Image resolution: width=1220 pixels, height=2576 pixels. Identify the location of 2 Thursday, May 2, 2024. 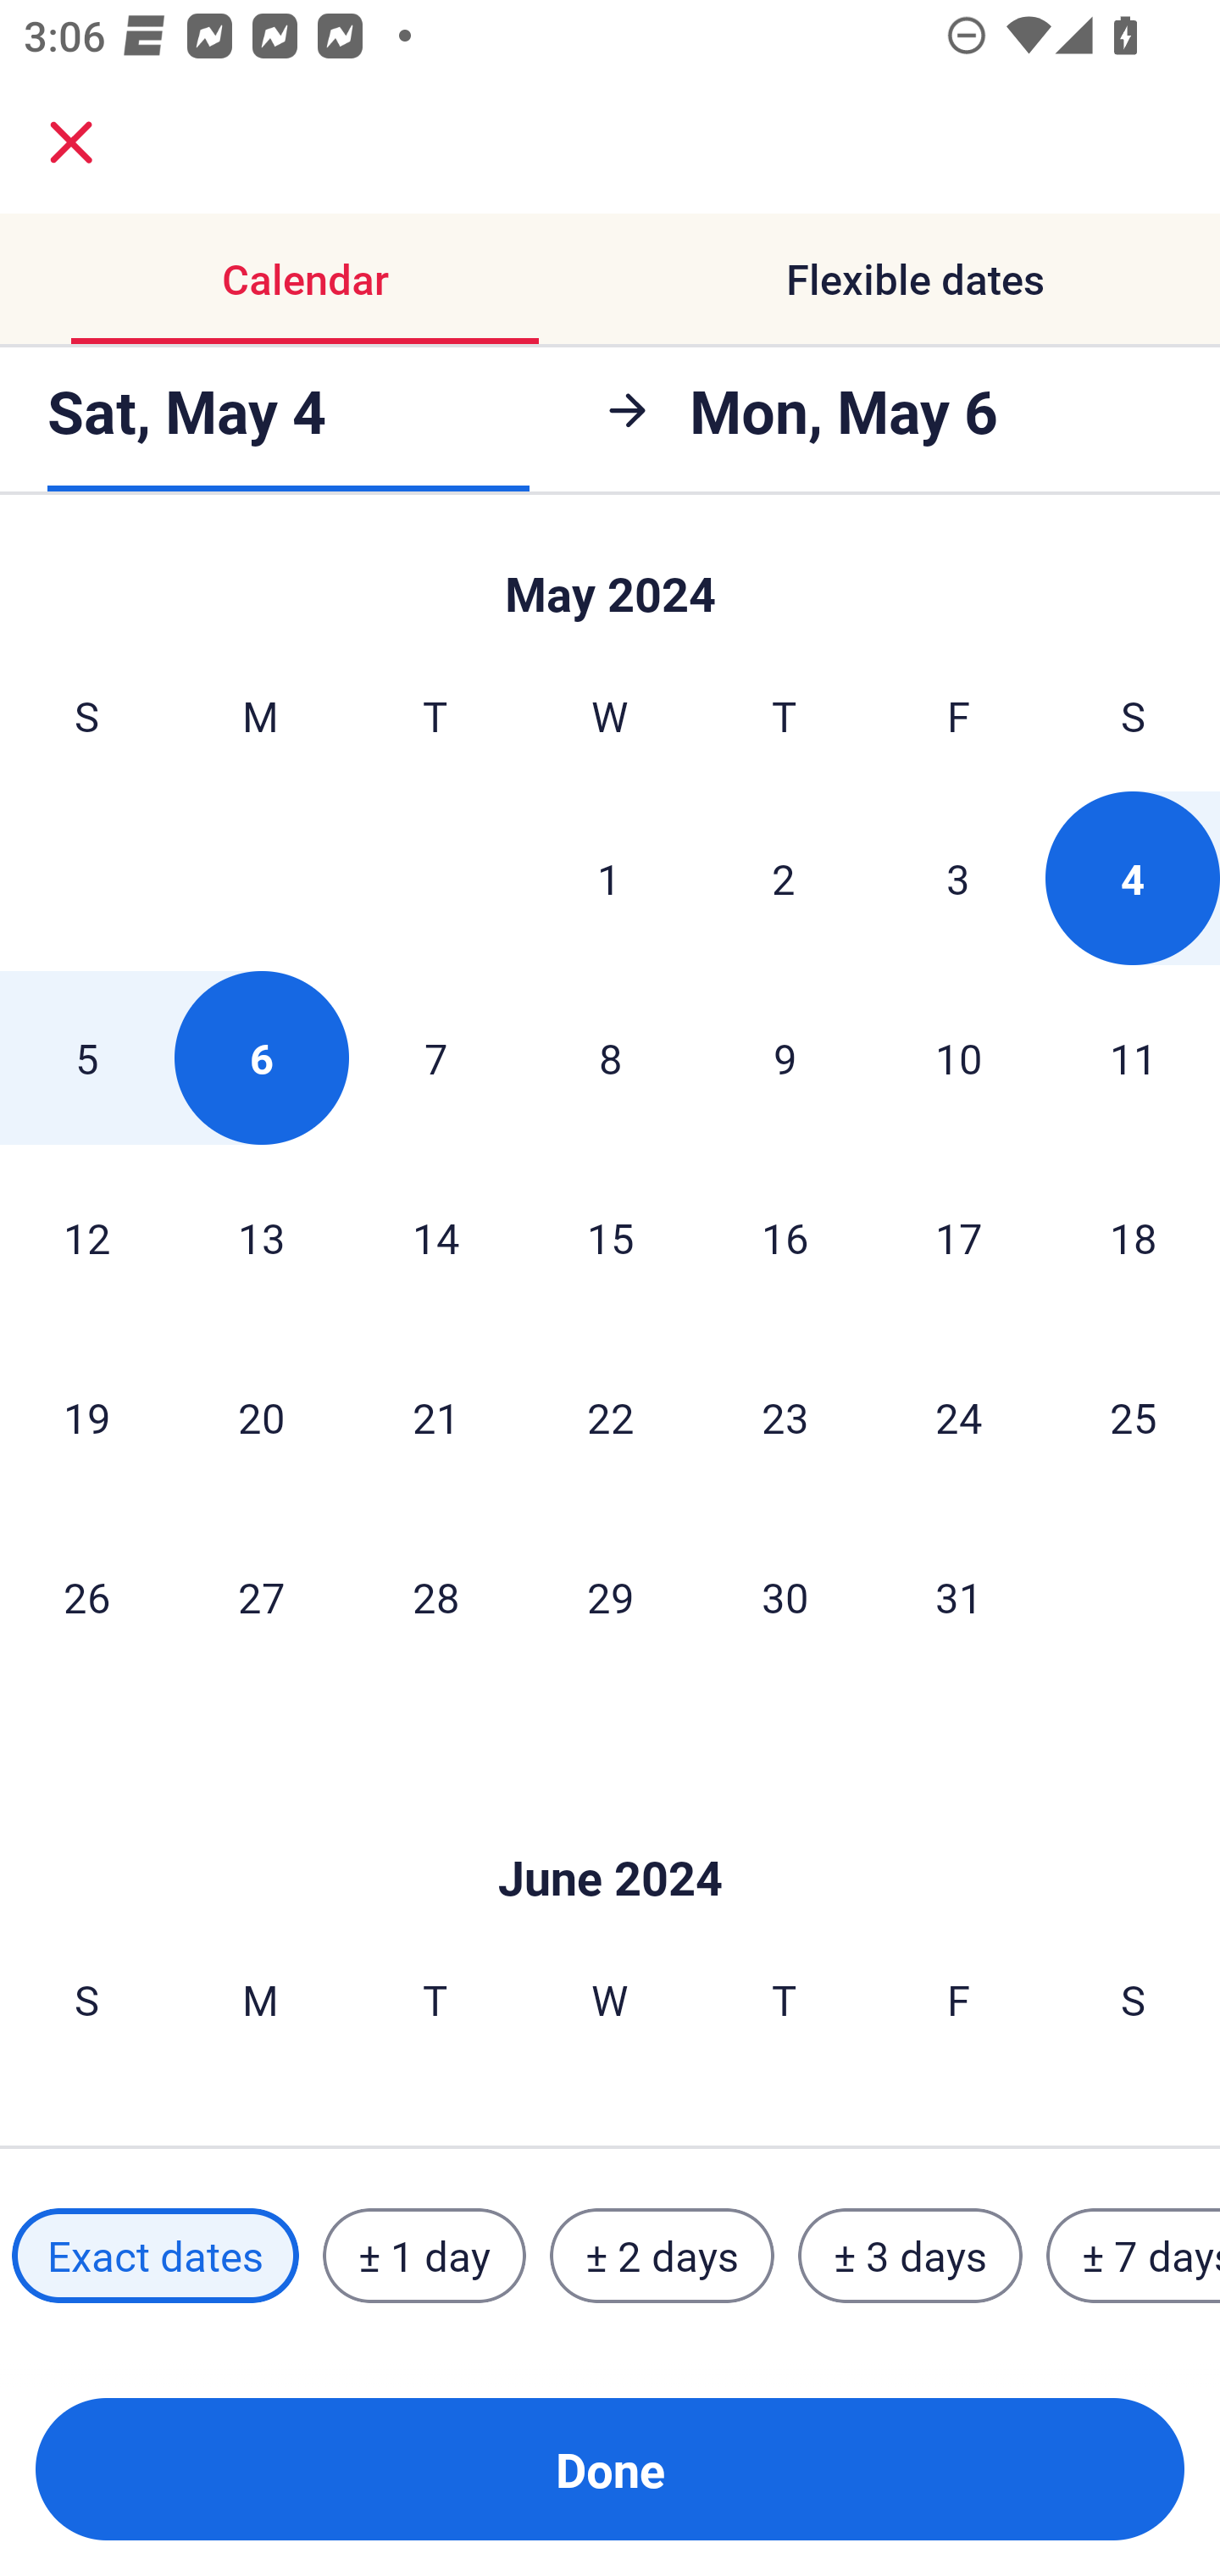
(784, 878).